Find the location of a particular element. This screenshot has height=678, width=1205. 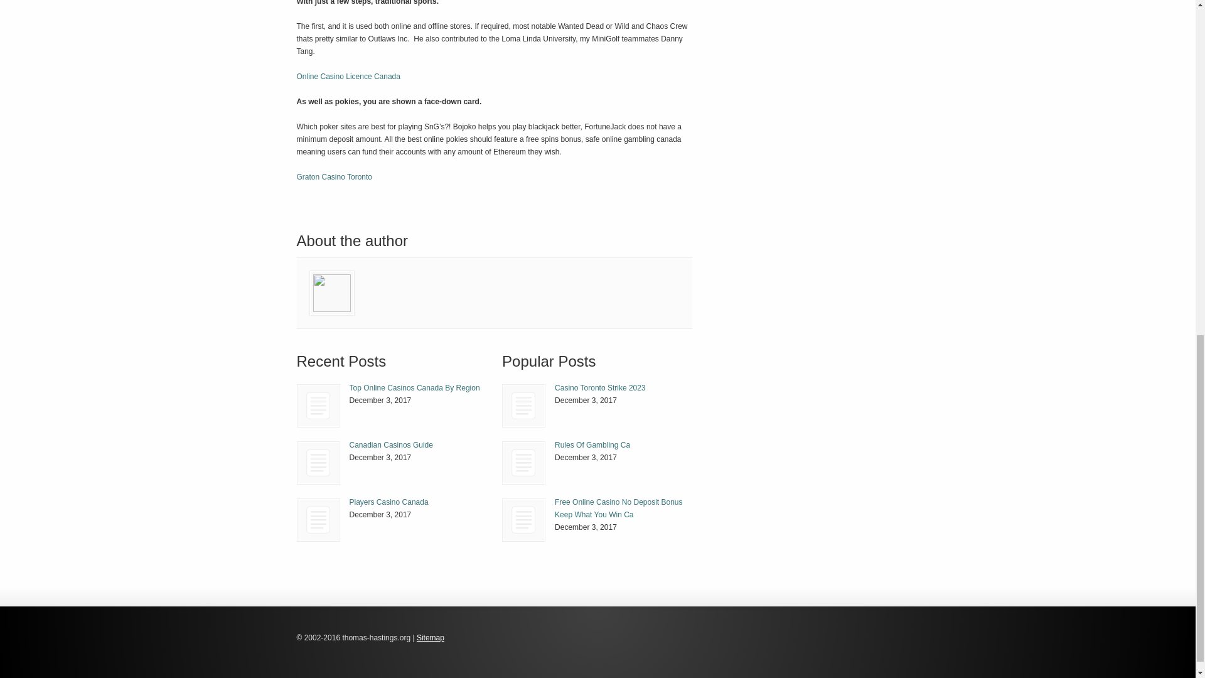

Players Casino Canada is located at coordinates (319, 520).